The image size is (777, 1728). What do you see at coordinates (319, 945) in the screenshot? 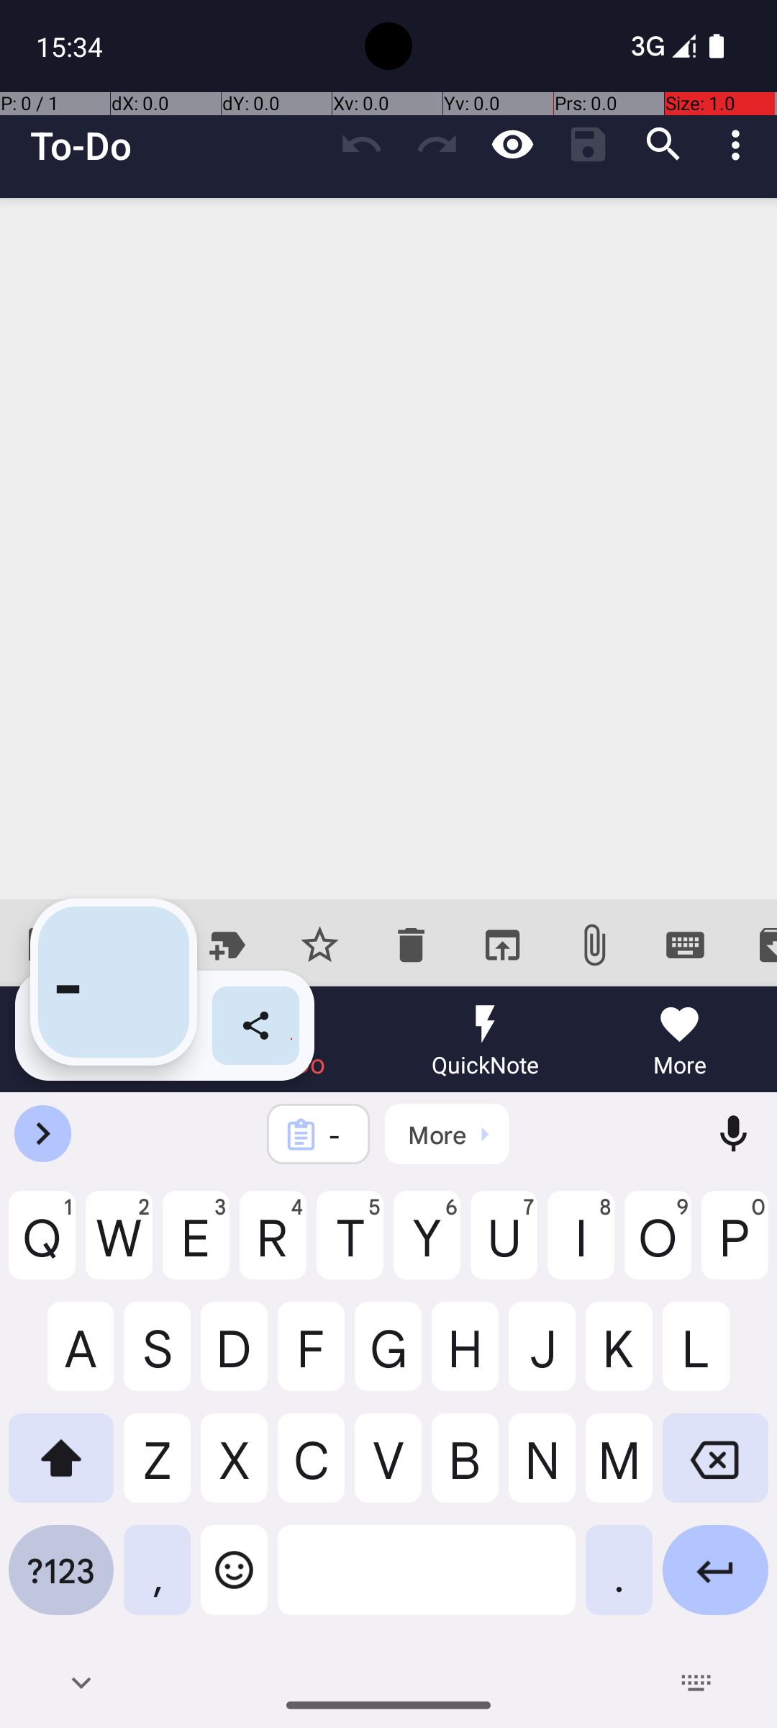
I see `Priority` at bounding box center [319, 945].